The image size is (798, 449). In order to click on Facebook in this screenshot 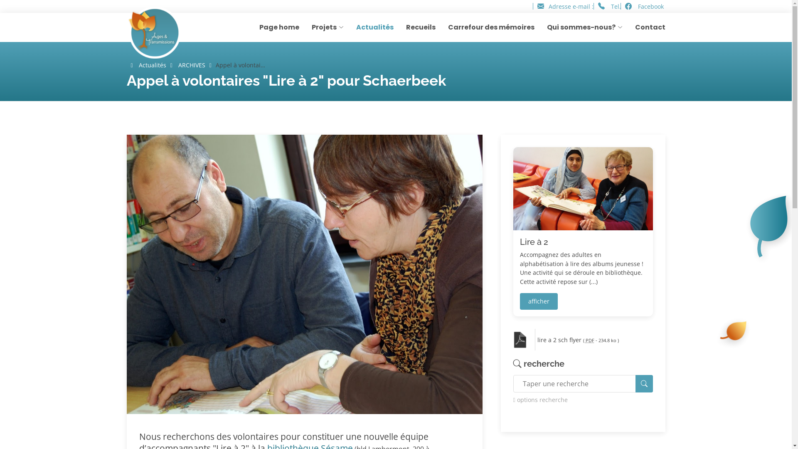, I will do `click(643, 7)`.